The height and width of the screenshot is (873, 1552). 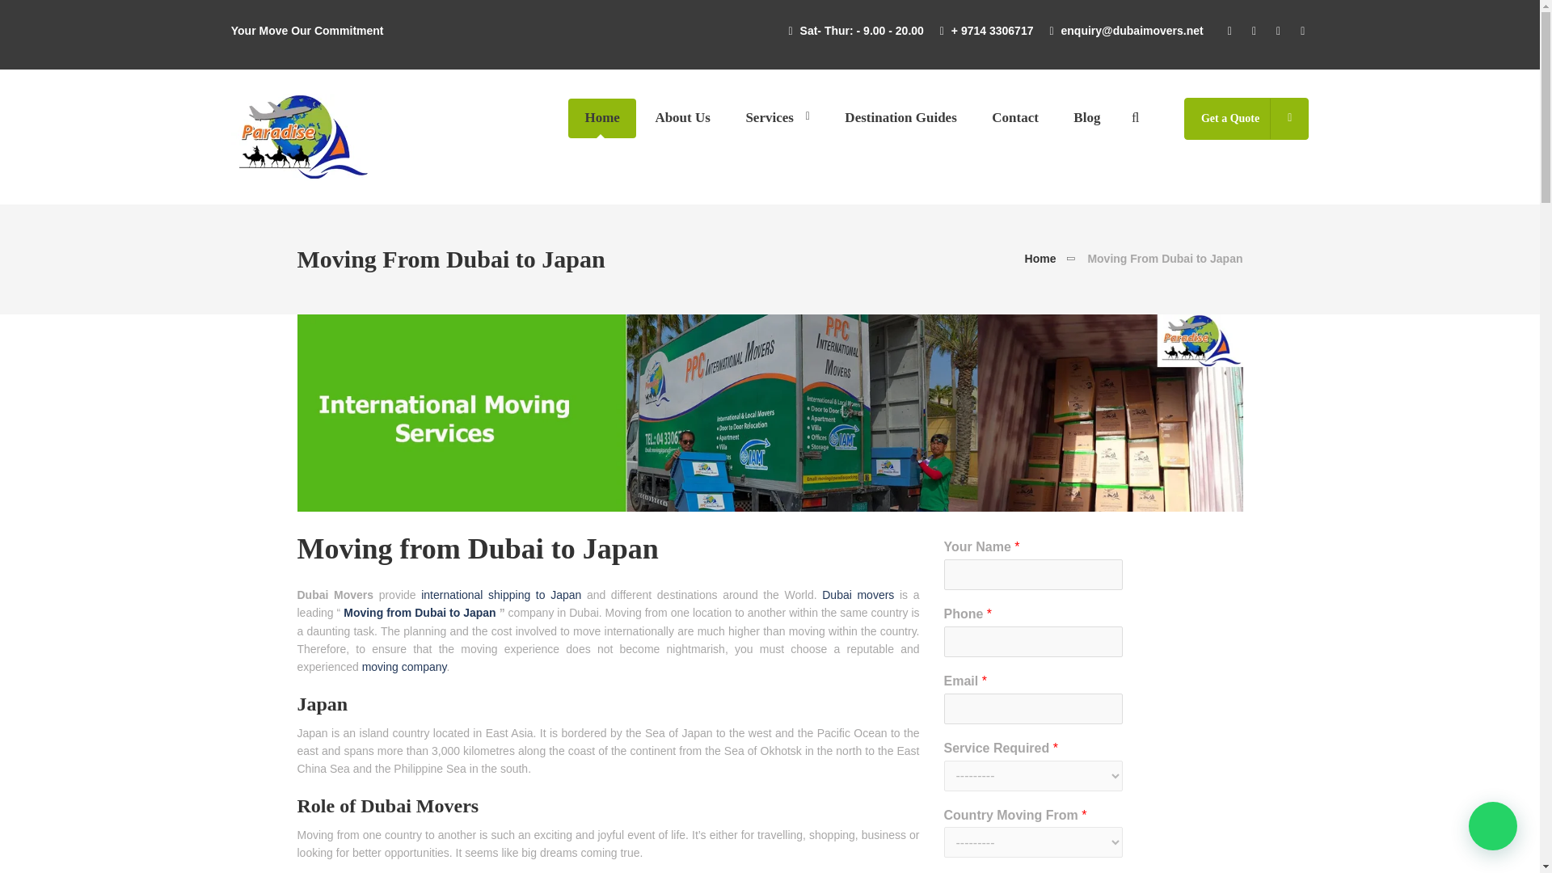 What do you see at coordinates (1256, 31) in the screenshot?
I see `Twitter` at bounding box center [1256, 31].